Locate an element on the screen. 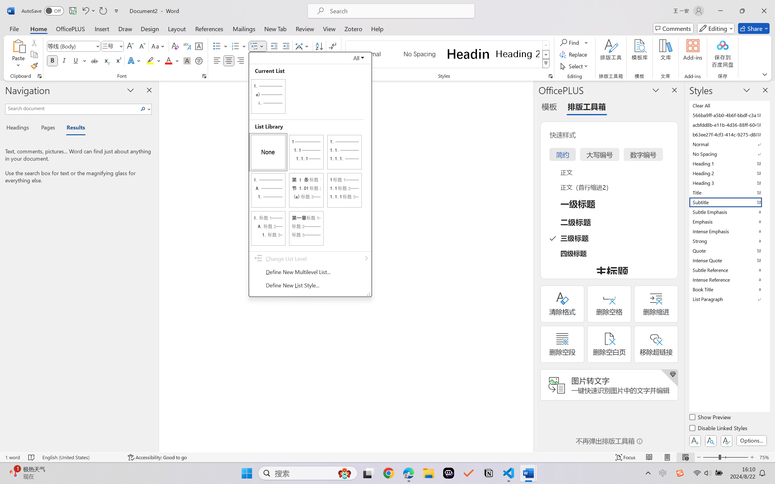 The image size is (775, 484). Source Control (Ctrl+Shift+G) is located at coordinates (7, 52).